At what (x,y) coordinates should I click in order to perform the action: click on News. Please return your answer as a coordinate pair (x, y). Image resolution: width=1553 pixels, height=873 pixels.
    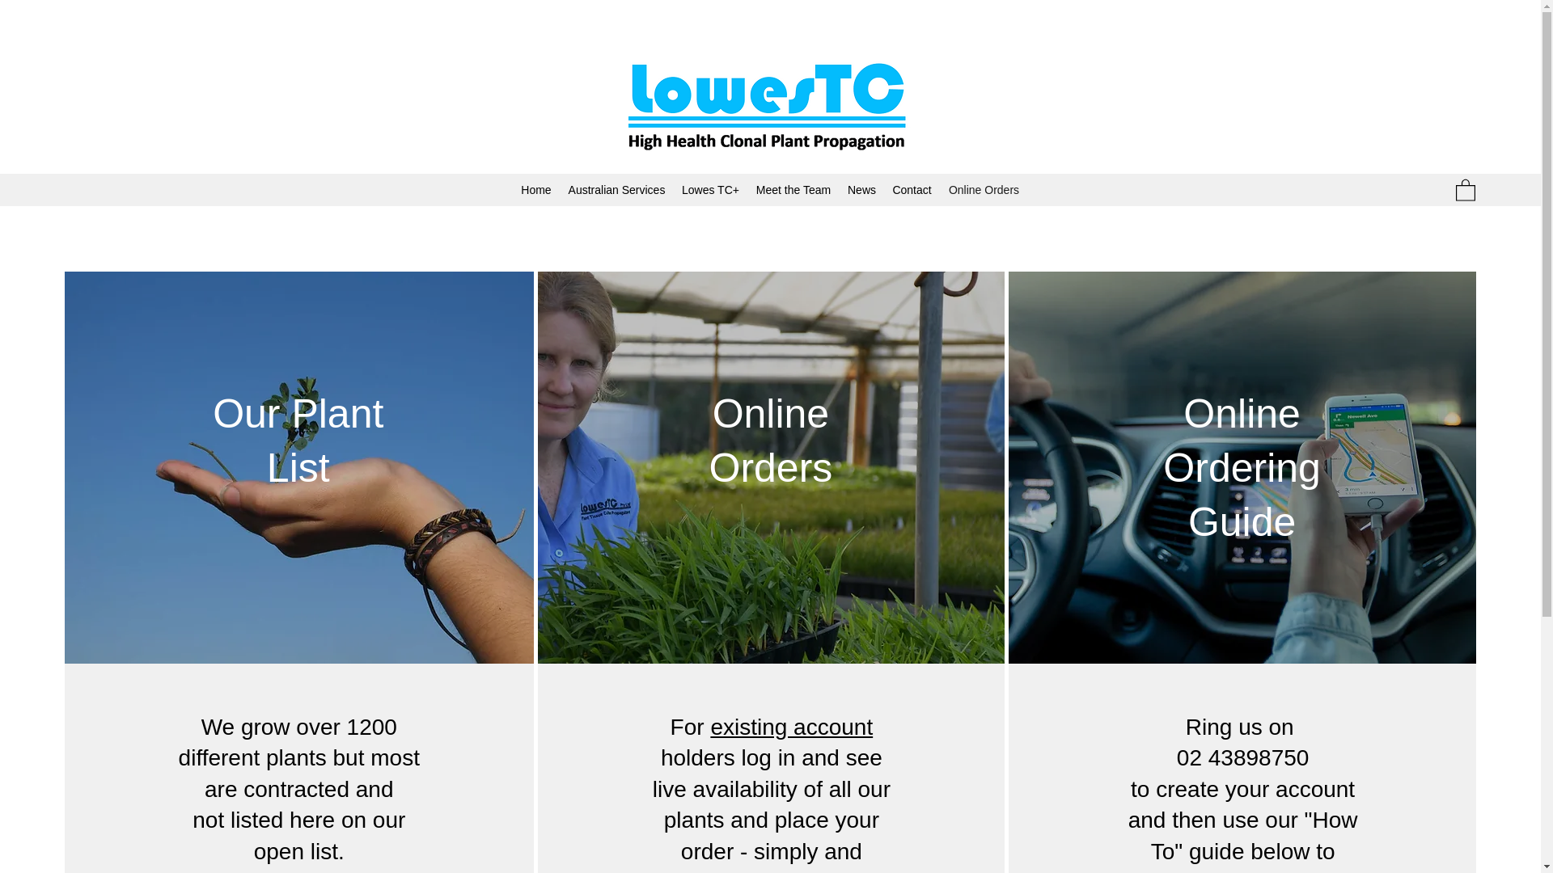
    Looking at the image, I should click on (861, 189).